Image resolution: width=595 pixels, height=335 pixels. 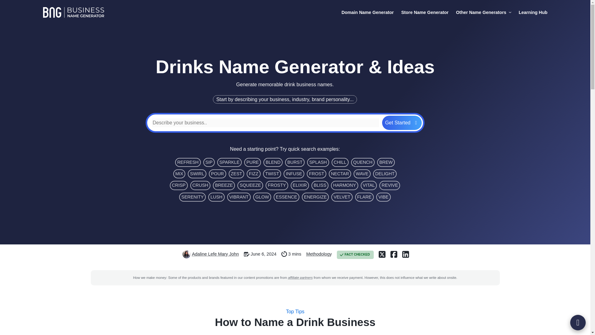 I want to click on BURST, so click(x=295, y=162).